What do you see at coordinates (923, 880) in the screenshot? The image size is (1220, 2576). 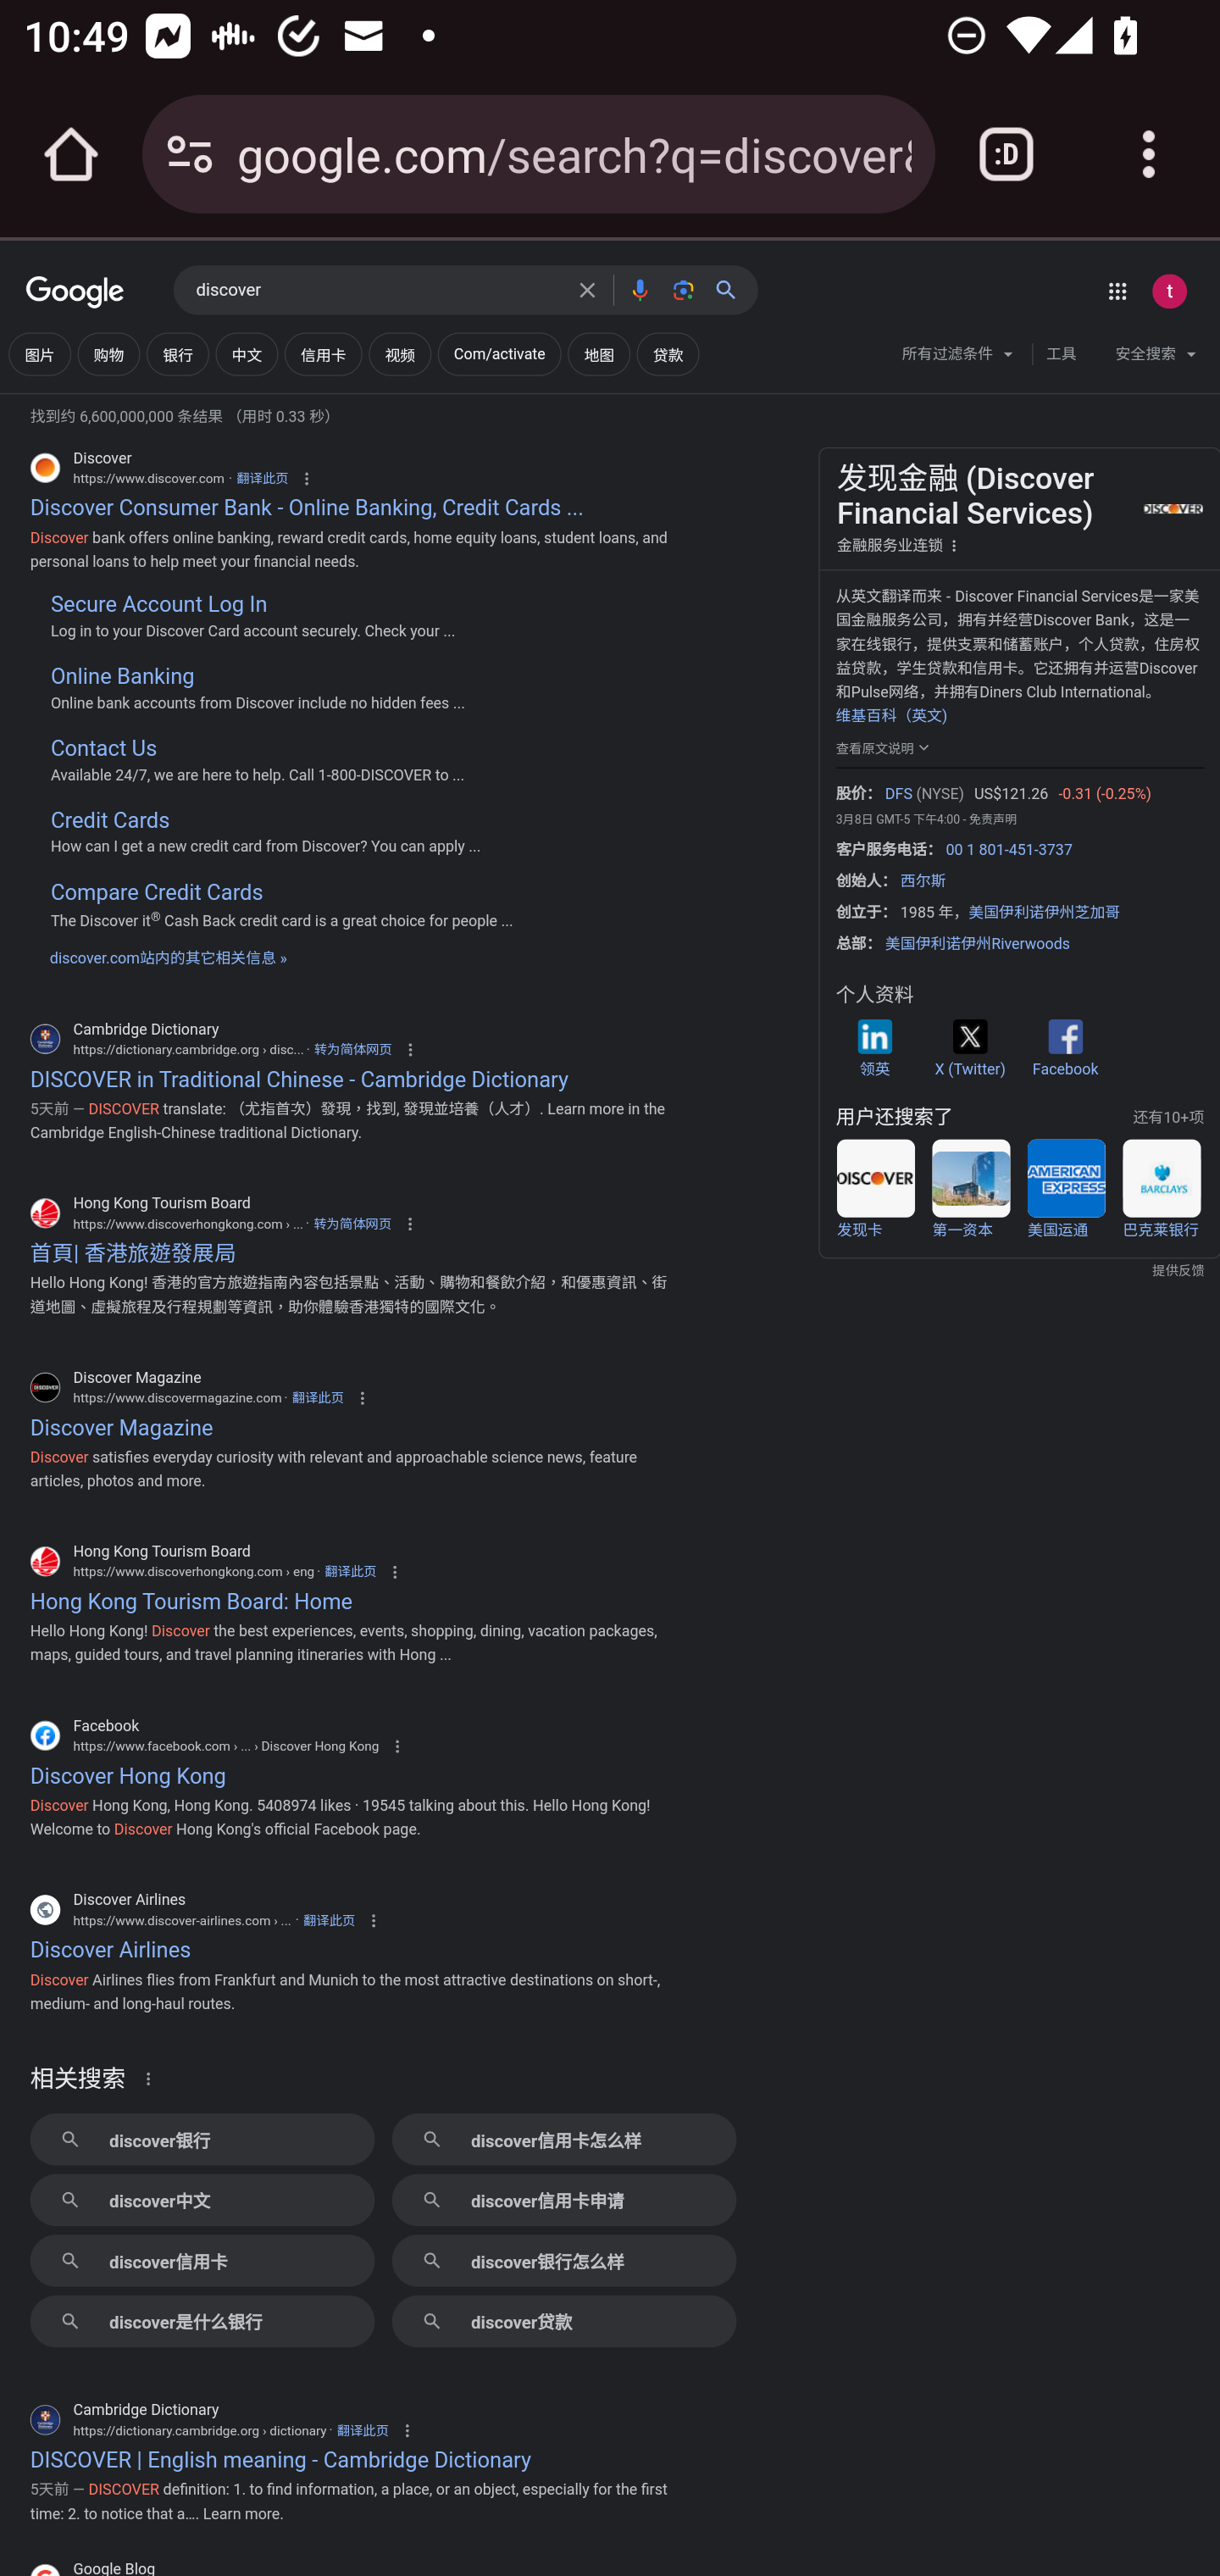 I see `西尔斯` at bounding box center [923, 880].